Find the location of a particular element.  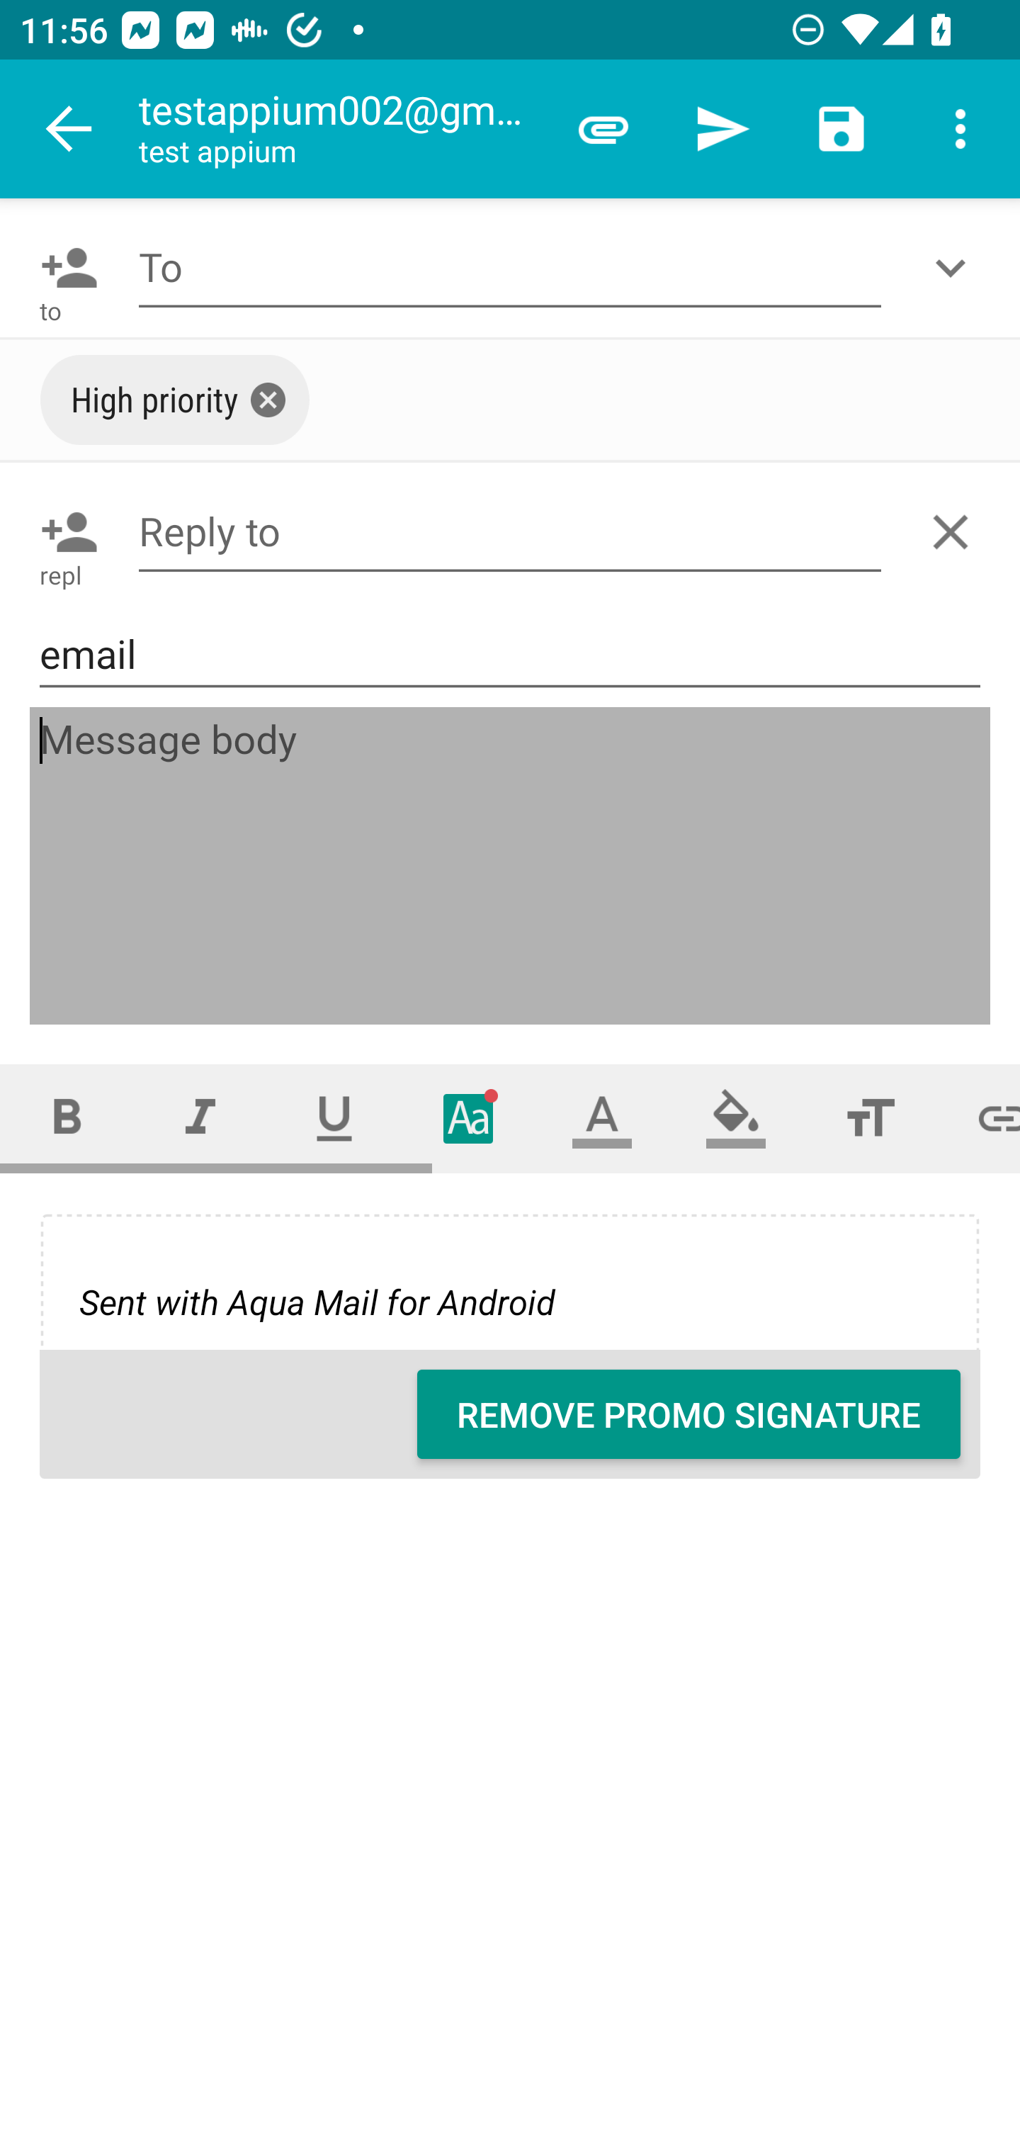

Font size is located at coordinates (870, 1118).